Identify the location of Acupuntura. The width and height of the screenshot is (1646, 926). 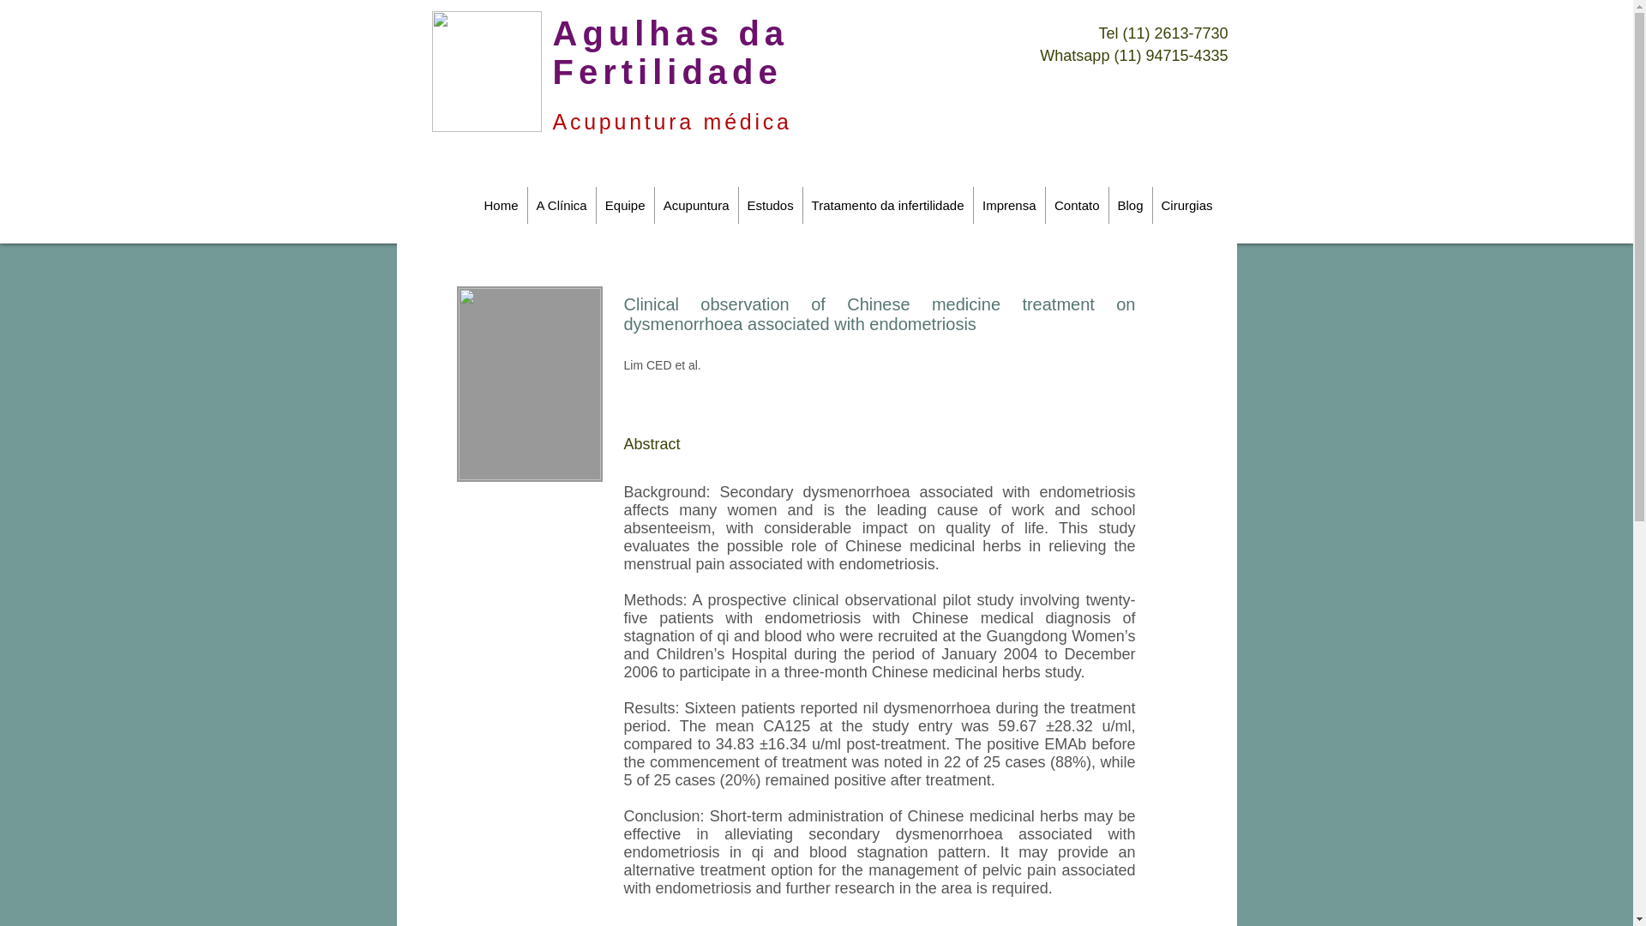
(696, 206).